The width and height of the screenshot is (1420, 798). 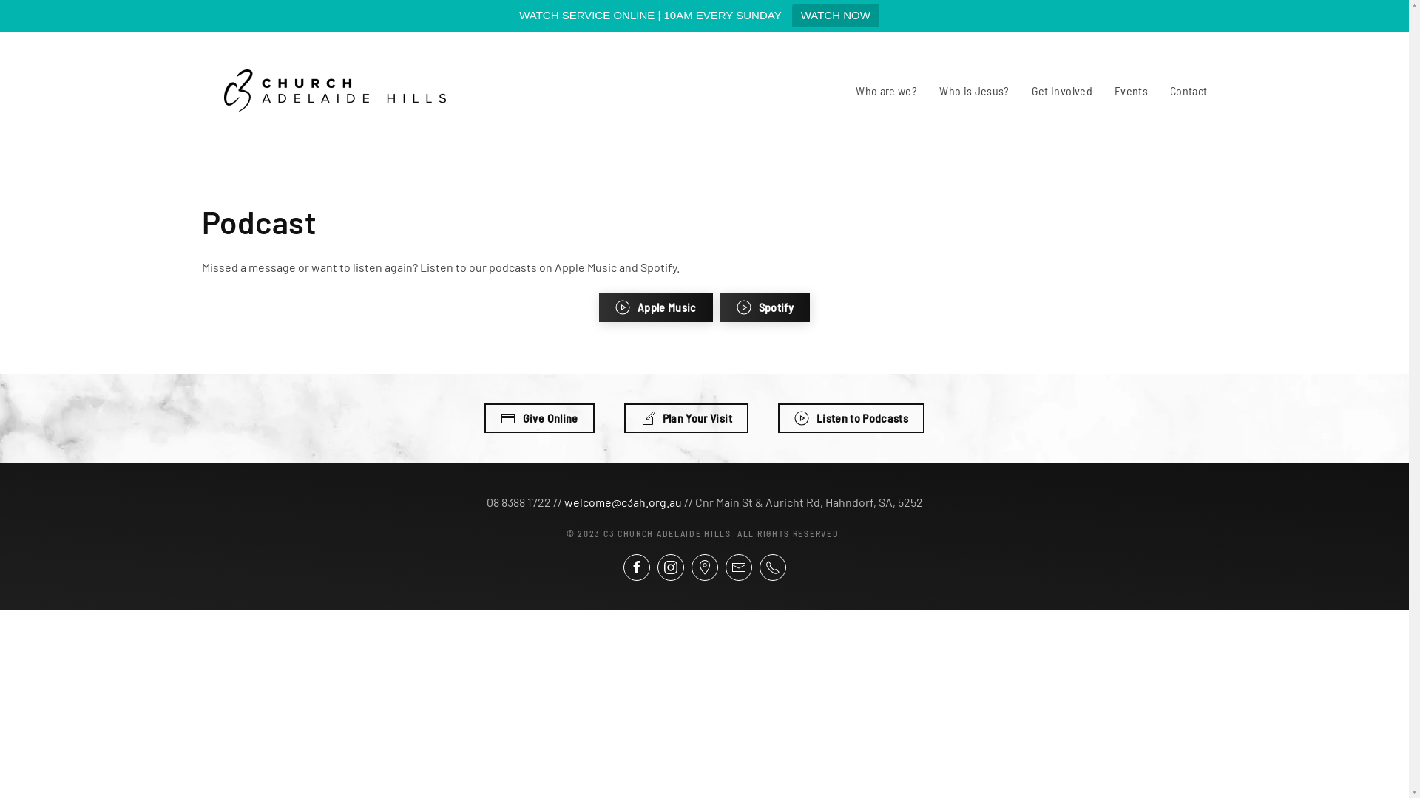 I want to click on Get Involved, so click(x=1062, y=91).